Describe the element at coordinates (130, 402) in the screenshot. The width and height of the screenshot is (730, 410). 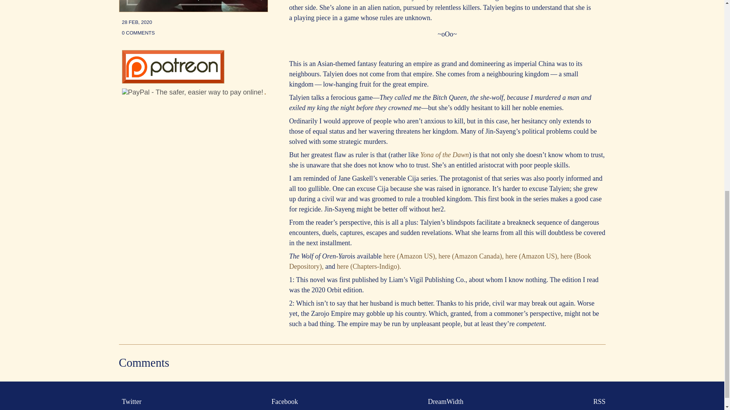
I see `Twitter` at that location.